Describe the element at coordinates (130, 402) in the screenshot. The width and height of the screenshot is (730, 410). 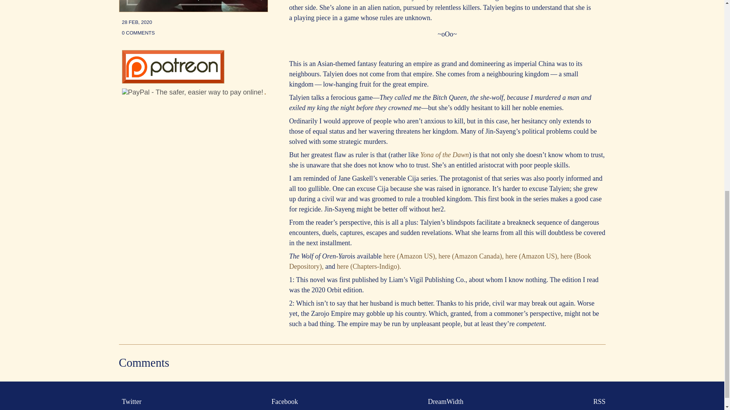
I see `Twitter` at that location.